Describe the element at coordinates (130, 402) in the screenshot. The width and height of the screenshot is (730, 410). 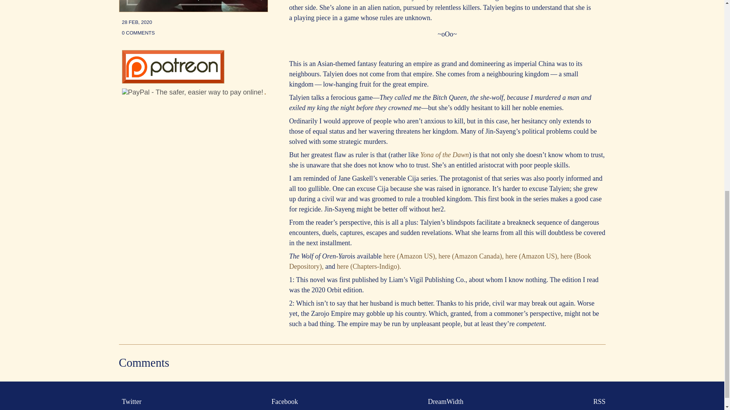
I see `Twitter` at that location.